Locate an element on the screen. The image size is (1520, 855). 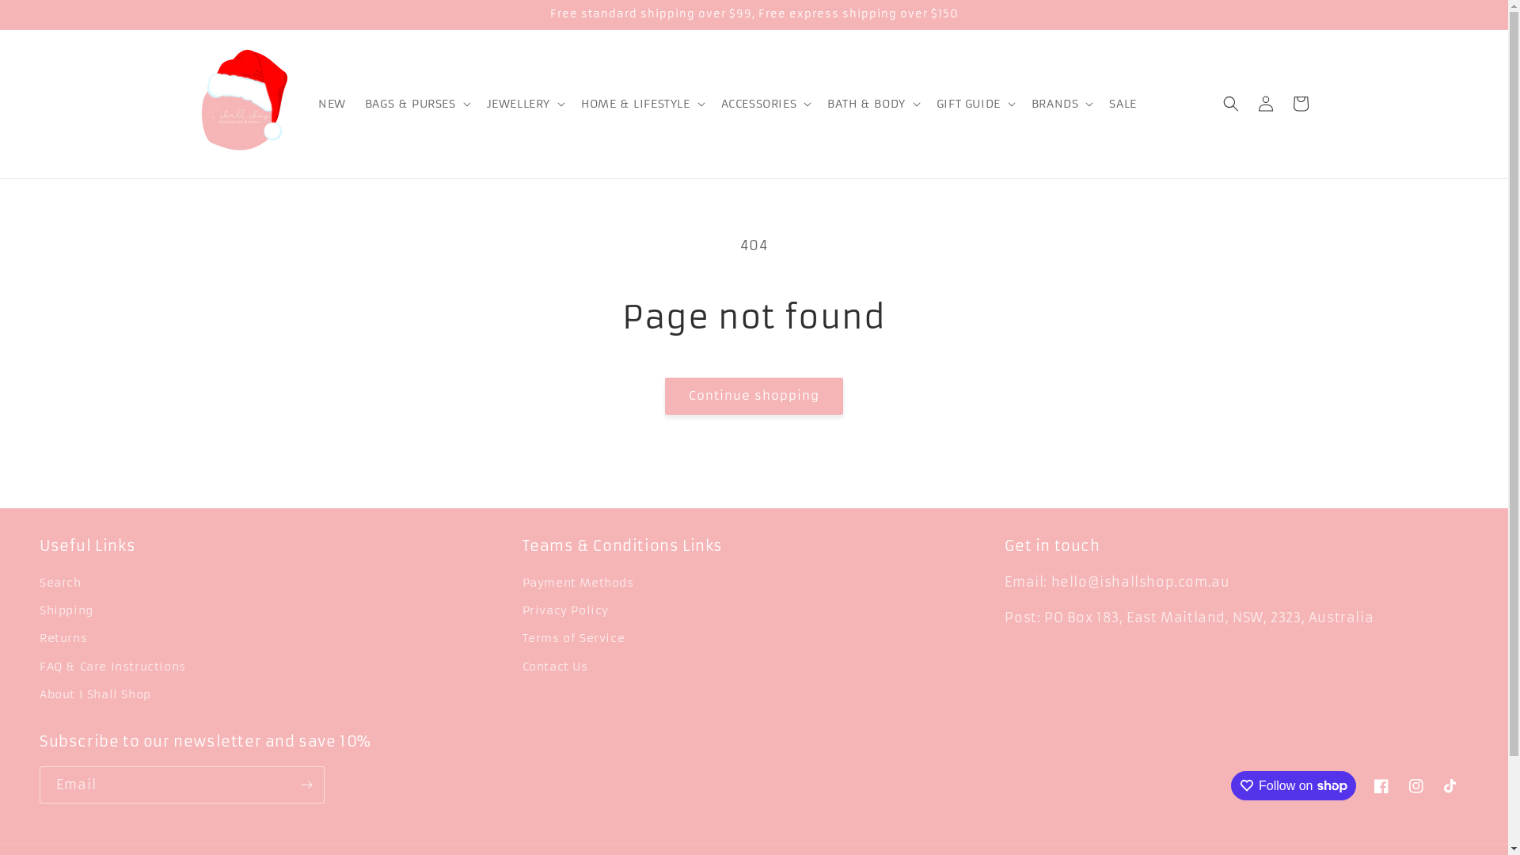
Log in is located at coordinates (1265, 104).